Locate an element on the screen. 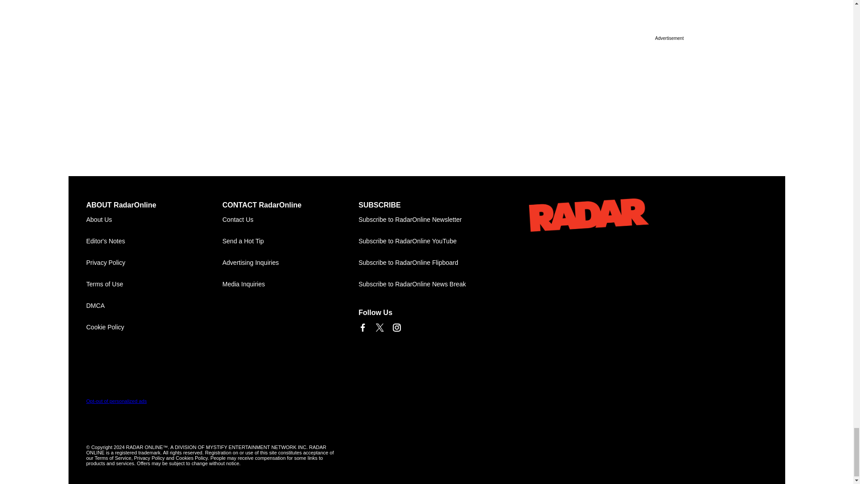 The height and width of the screenshot is (484, 860). Send a Hot Tip is located at coordinates (290, 241).